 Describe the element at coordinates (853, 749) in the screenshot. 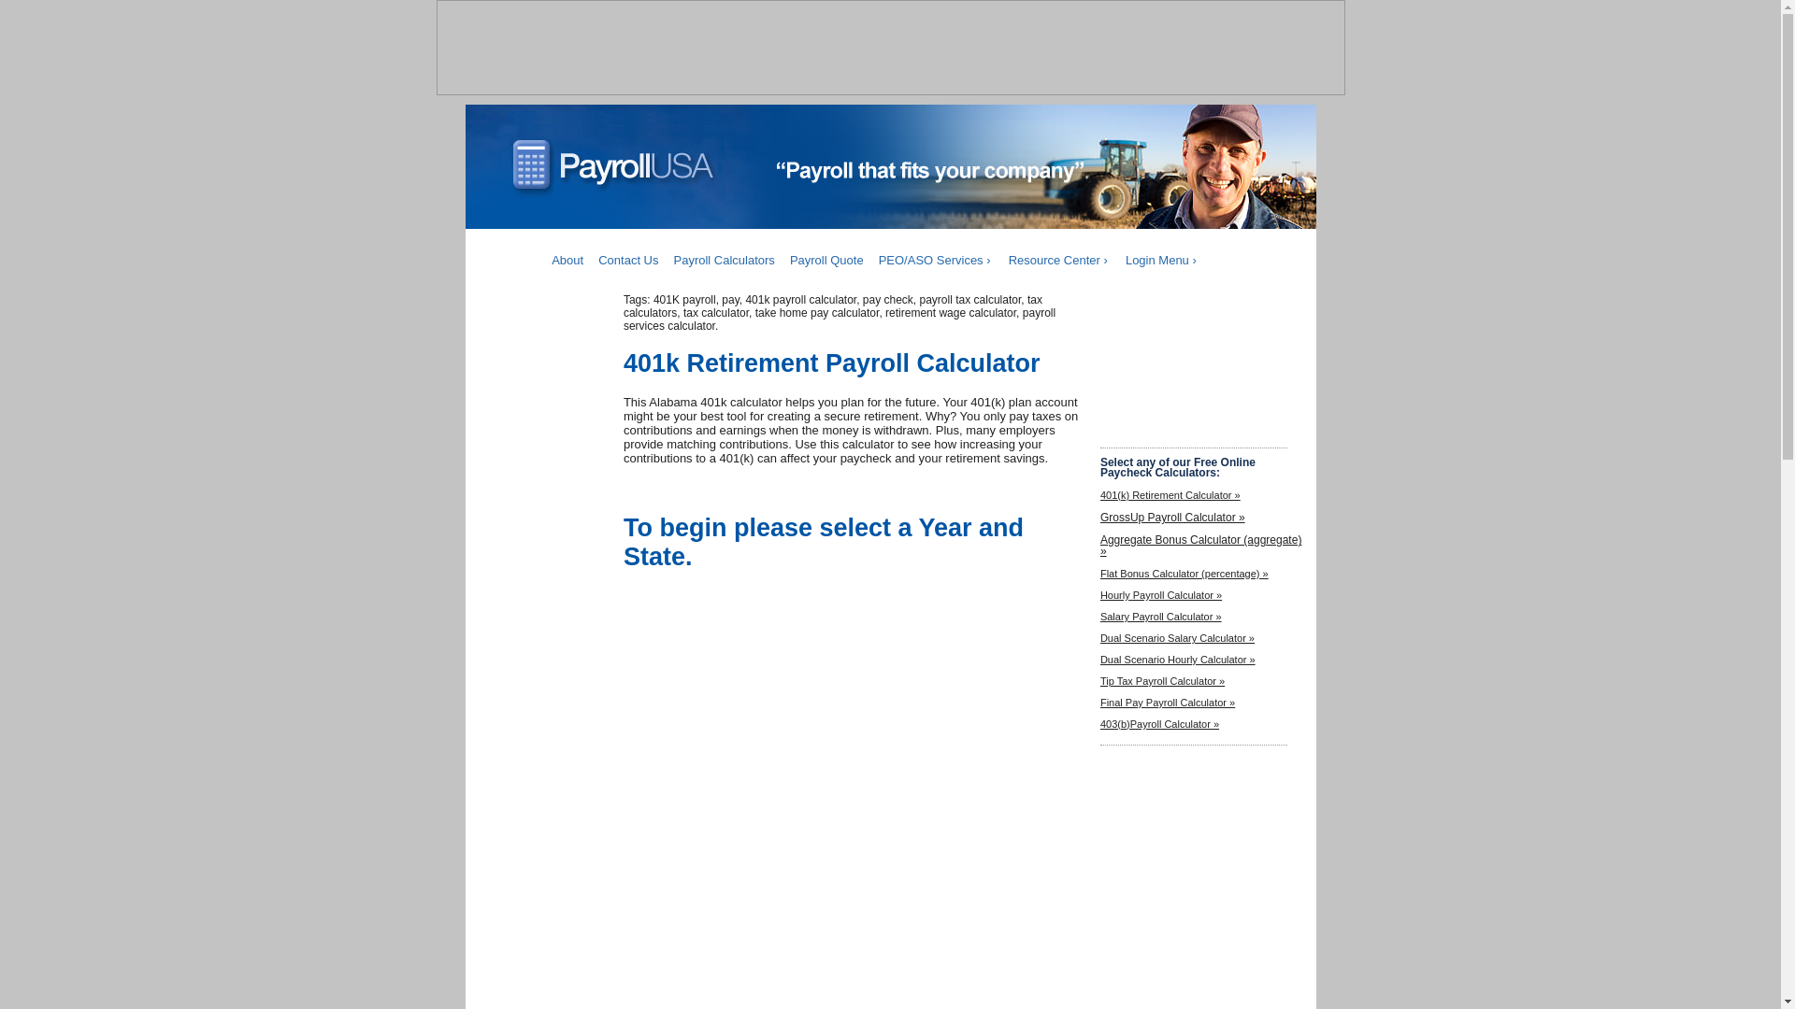

I see `Advertisement` at that location.